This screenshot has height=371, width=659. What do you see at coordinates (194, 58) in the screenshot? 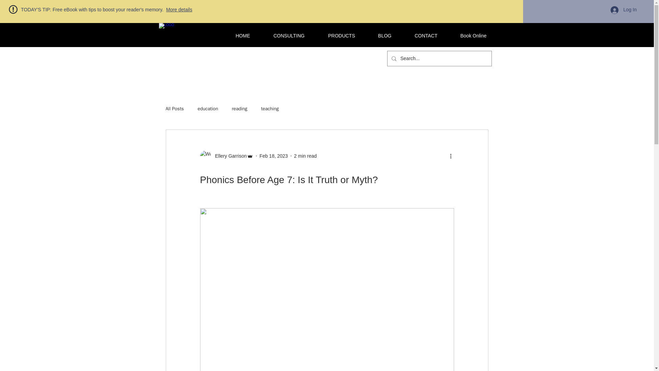
I see `Beige And Blue Minimal Modern Book Store Logo.png` at bounding box center [194, 58].